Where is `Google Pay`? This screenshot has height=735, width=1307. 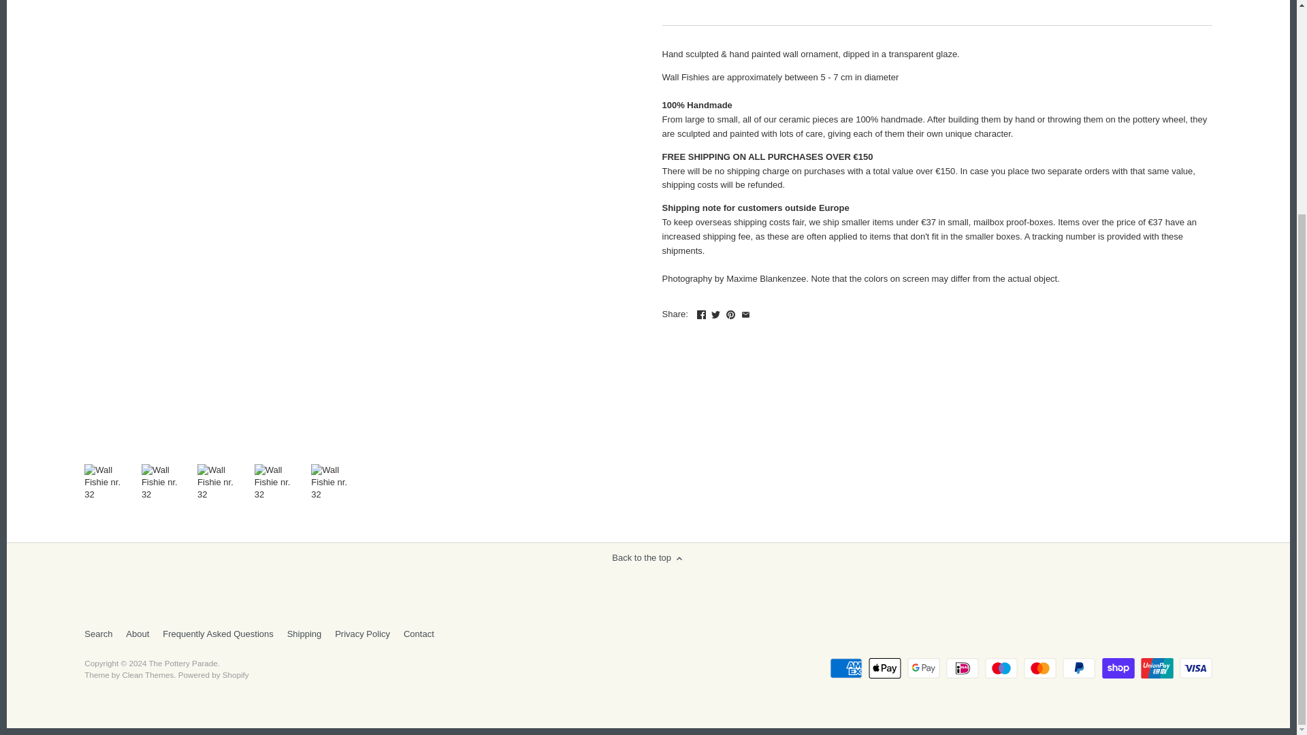
Google Pay is located at coordinates (923, 668).